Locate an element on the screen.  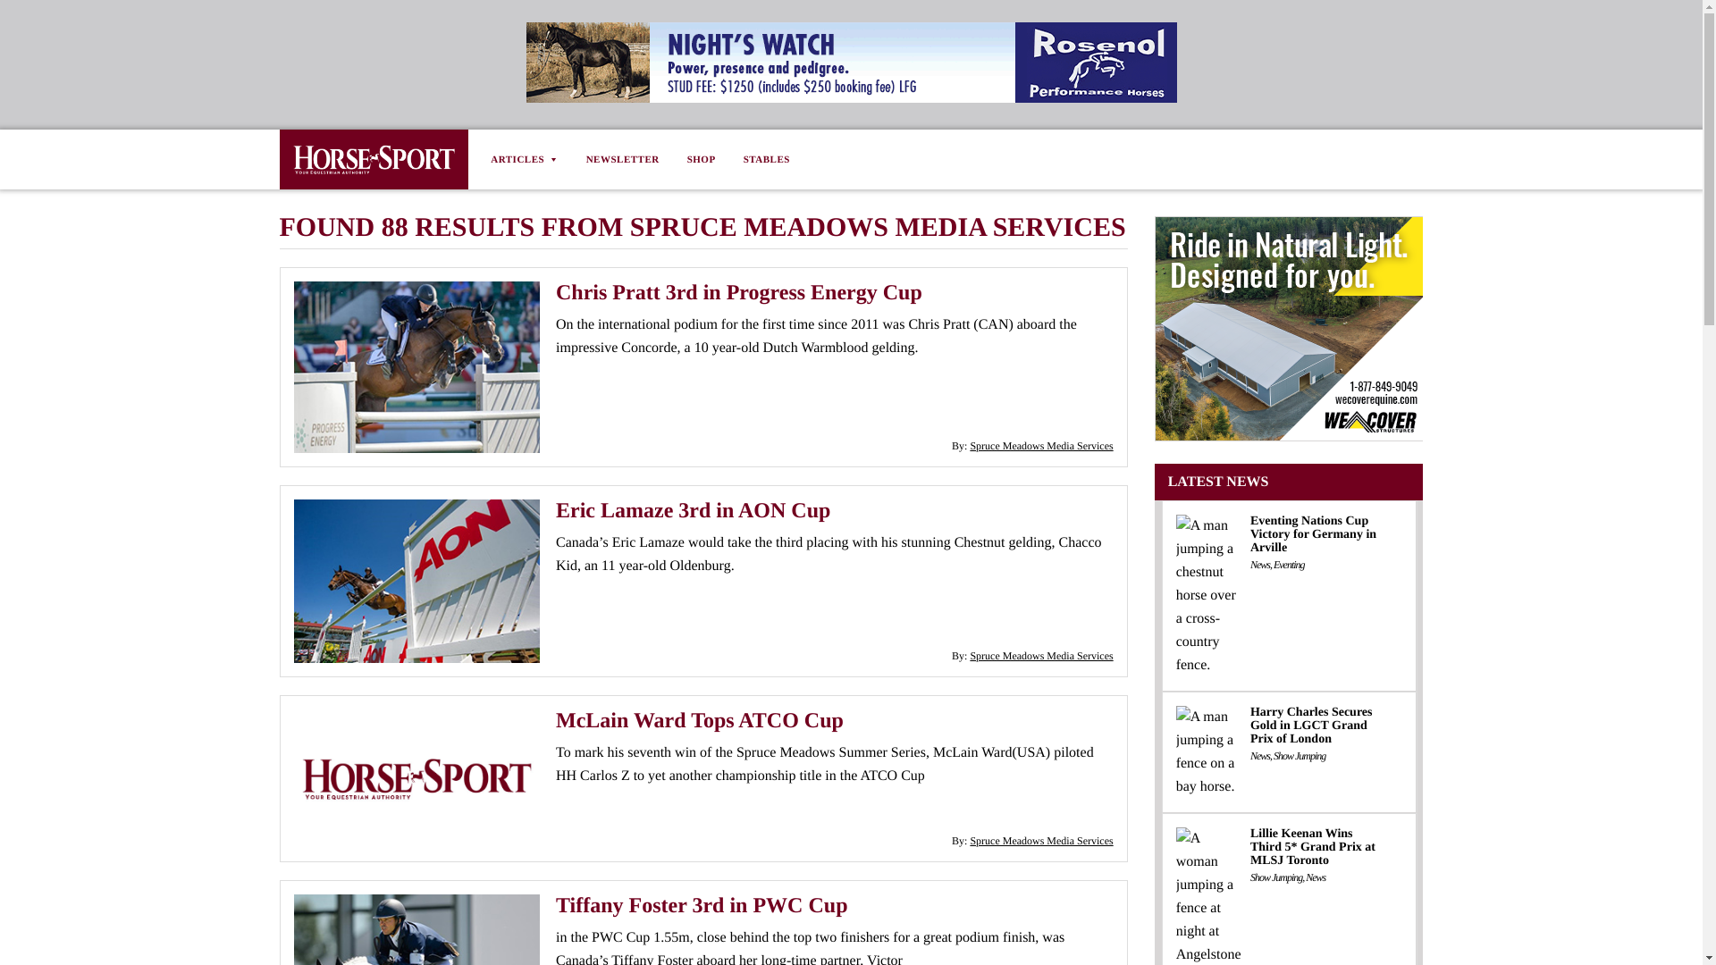
NEWSLETTER is located at coordinates (622, 159).